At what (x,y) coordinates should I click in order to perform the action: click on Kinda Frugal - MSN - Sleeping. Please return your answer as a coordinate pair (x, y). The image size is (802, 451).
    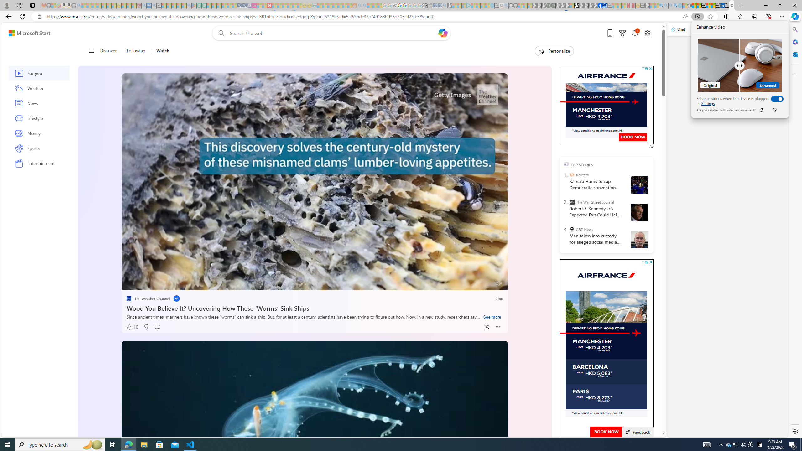
    Looking at the image, I should click on (340, 5).